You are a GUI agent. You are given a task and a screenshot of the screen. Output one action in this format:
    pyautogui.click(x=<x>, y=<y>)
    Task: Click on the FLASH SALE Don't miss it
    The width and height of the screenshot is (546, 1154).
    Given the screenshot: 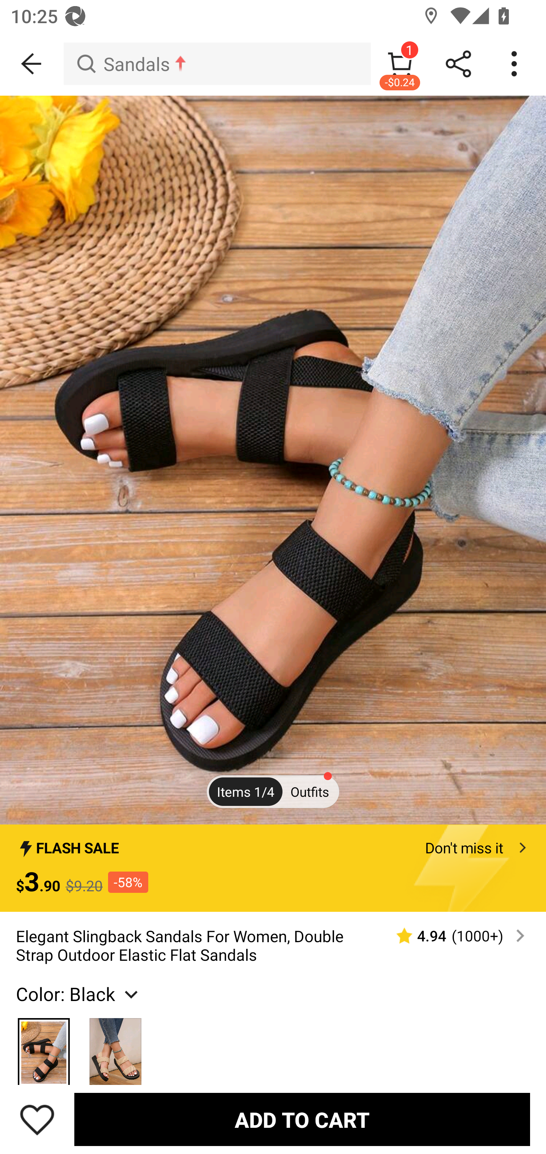 What is the action you would take?
    pyautogui.click(x=273, y=843)
    